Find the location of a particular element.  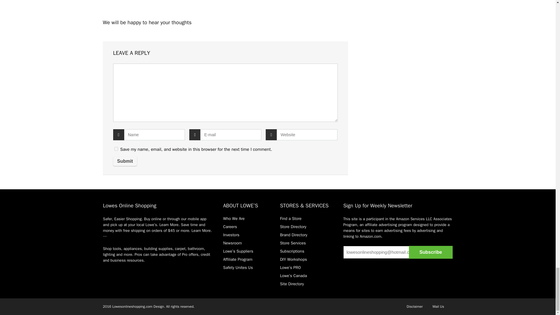

Subscribe is located at coordinates (430, 252).